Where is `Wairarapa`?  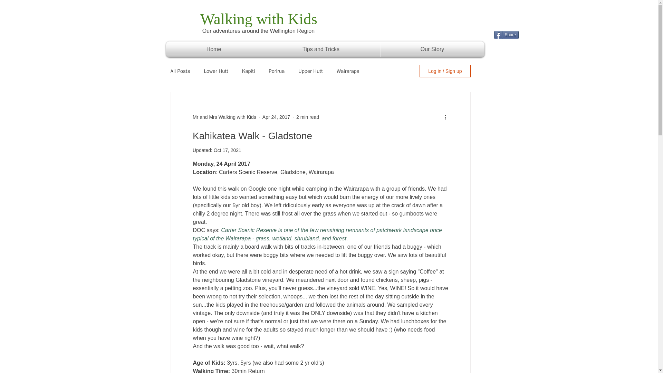
Wairarapa is located at coordinates (348, 70).